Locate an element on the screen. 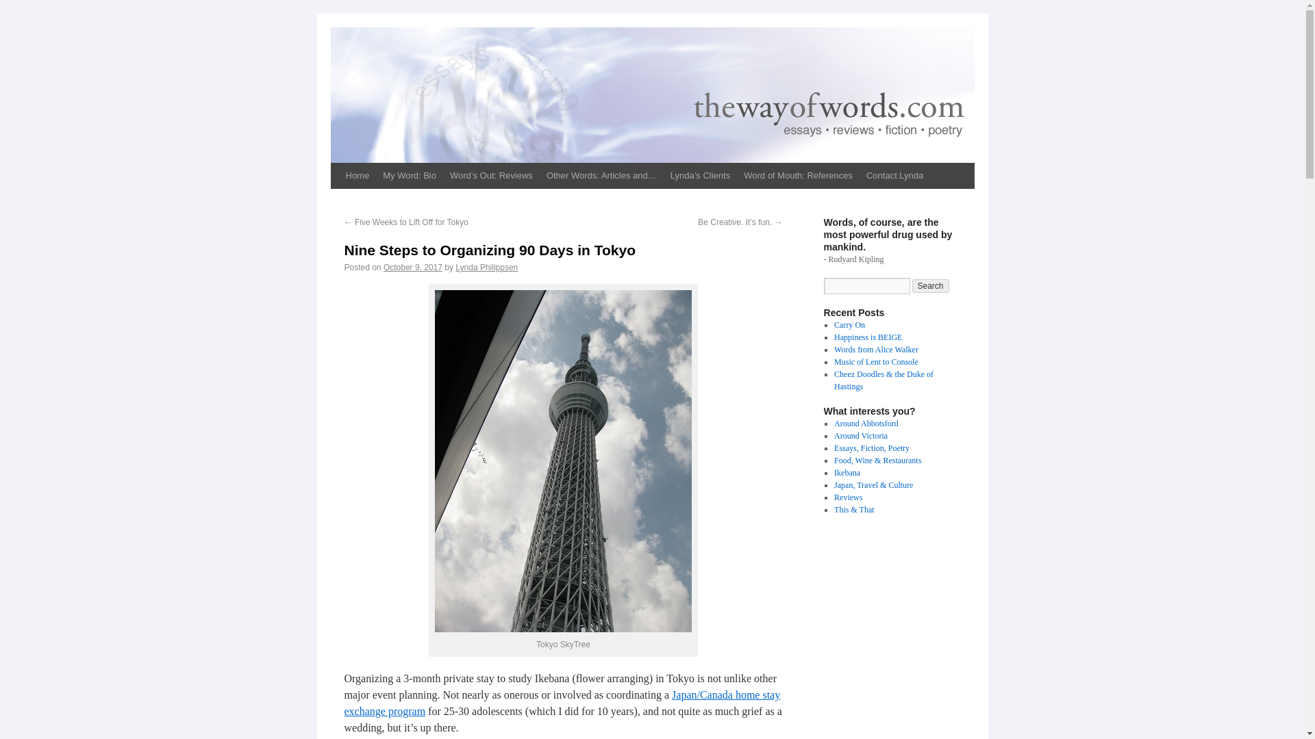  Lynda Philippsen is located at coordinates (486, 268).